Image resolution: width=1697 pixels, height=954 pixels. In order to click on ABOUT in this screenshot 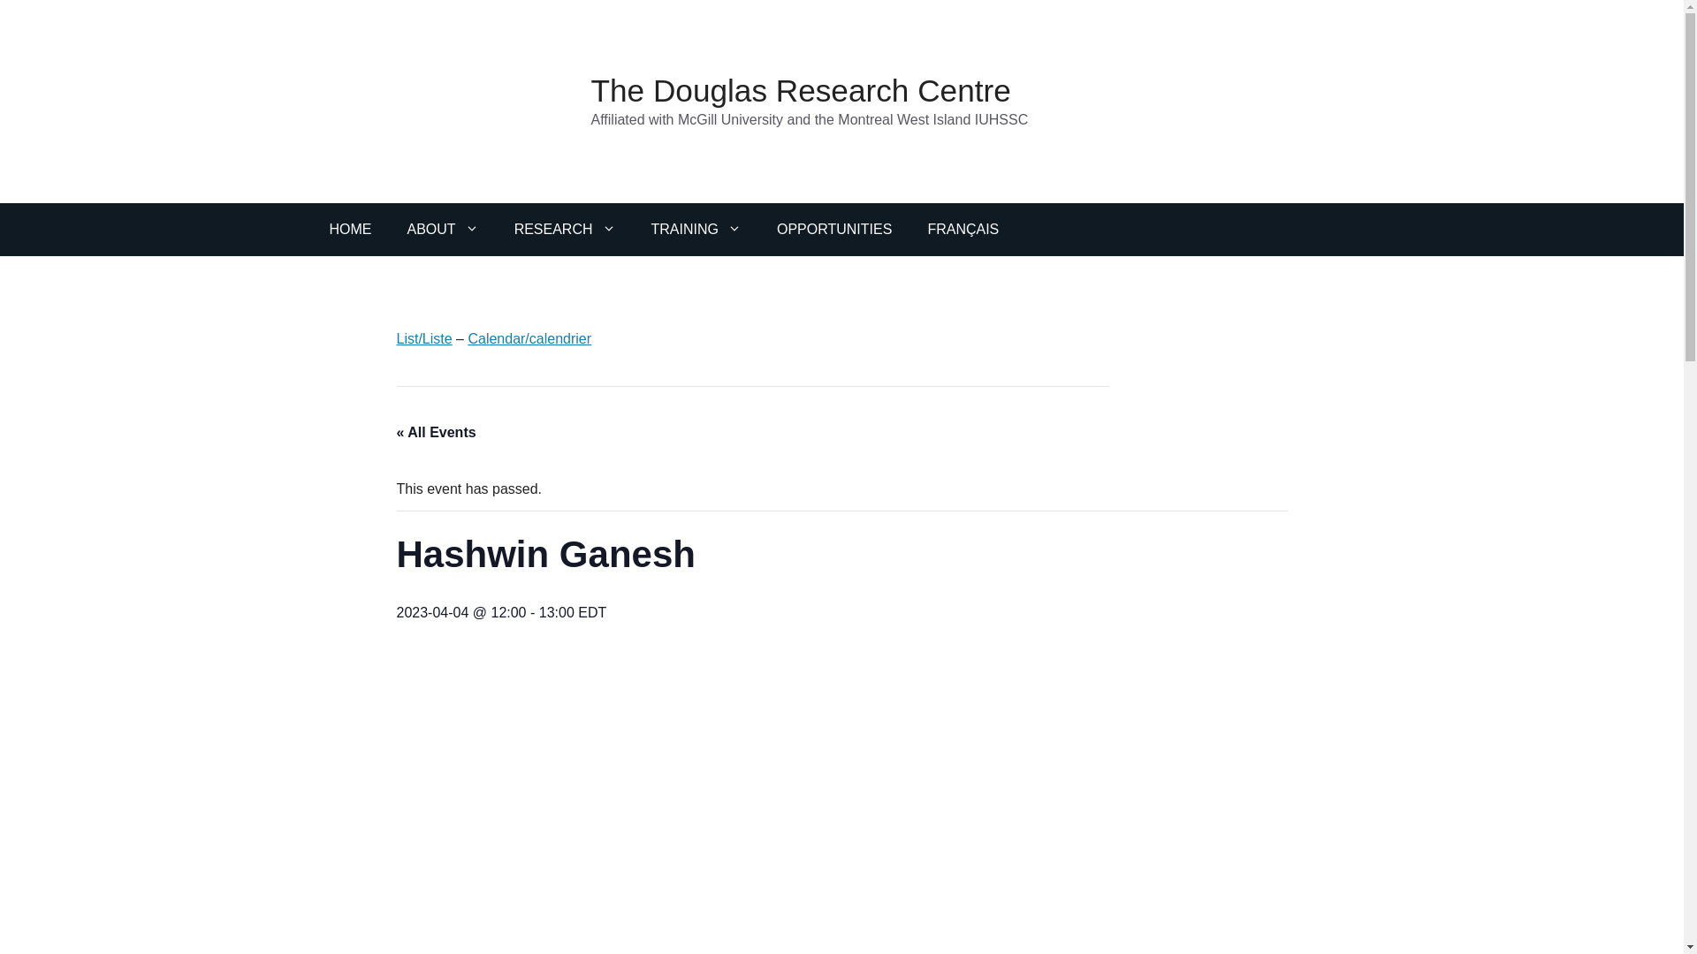, I will do `click(442, 230)`.